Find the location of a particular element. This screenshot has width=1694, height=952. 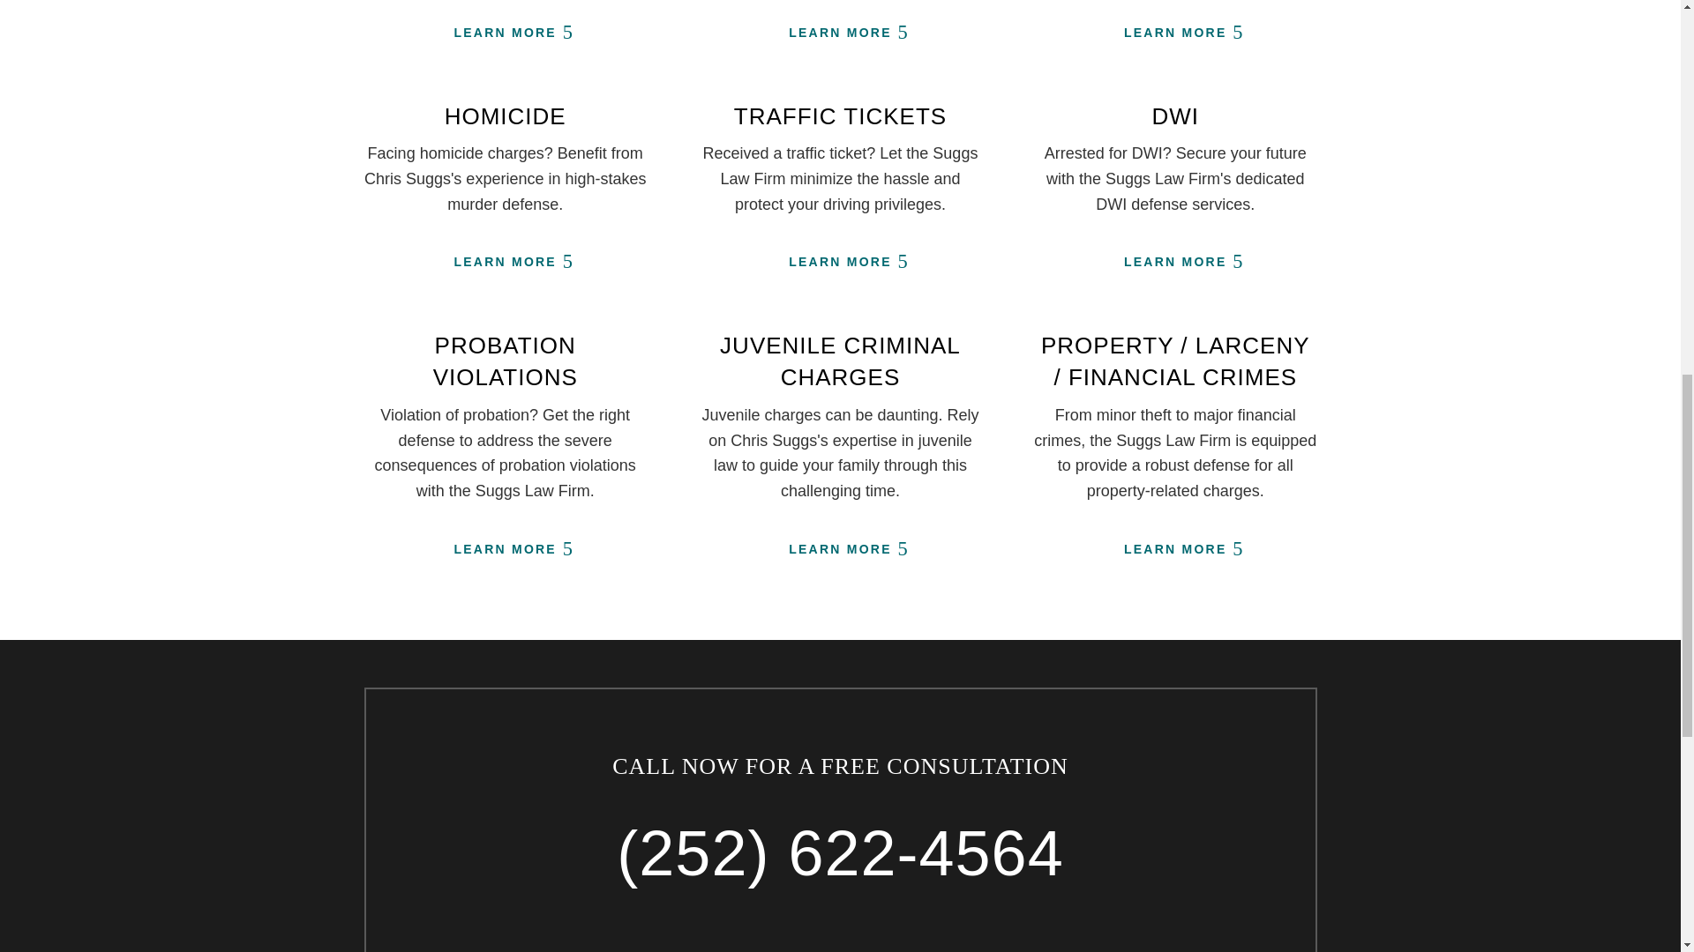

LEARN MORE is located at coordinates (505, 549).